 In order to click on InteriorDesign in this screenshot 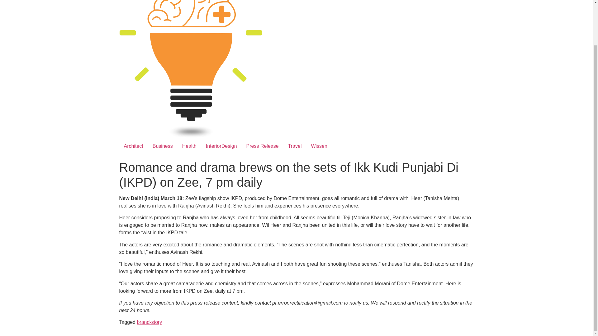, I will do `click(221, 146)`.